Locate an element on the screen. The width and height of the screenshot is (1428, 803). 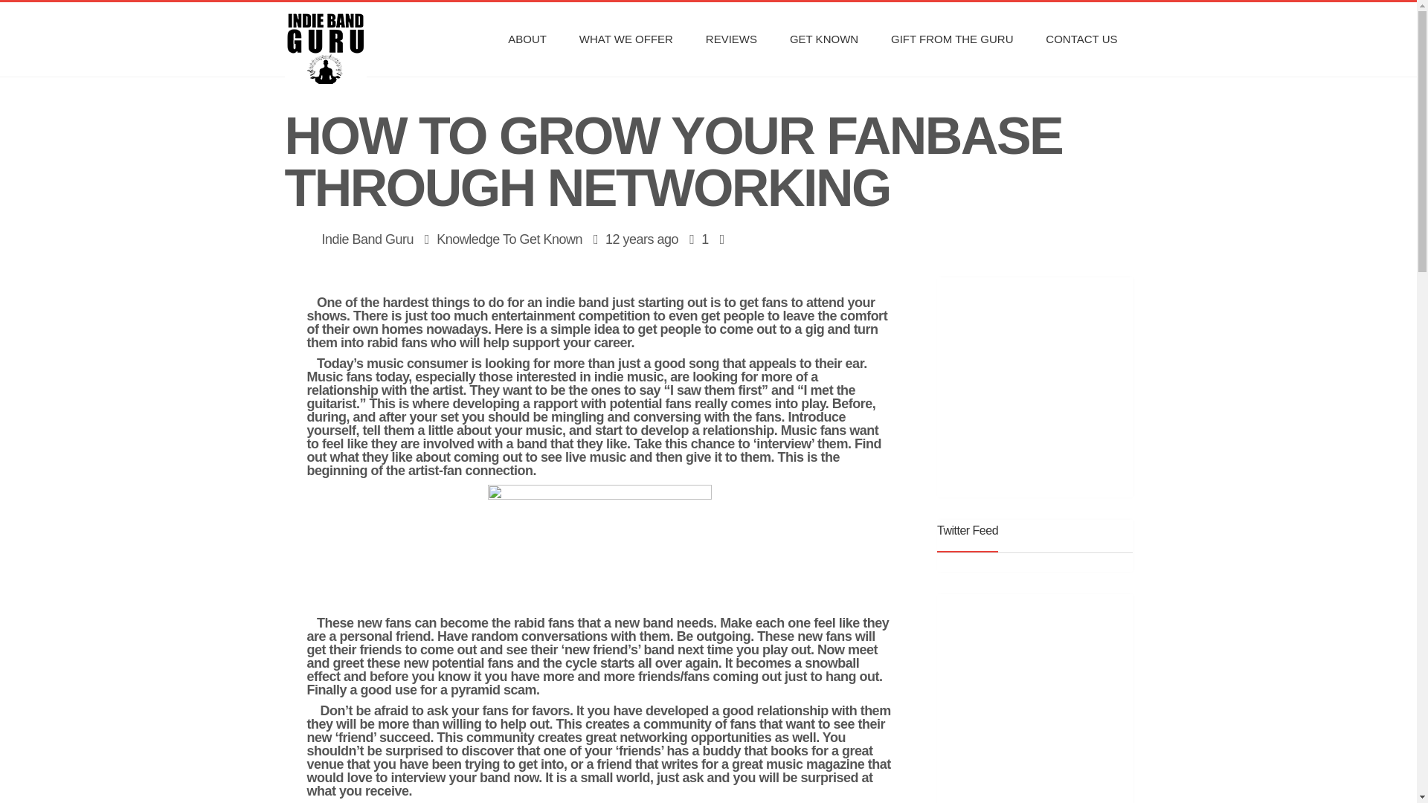
music networks pic is located at coordinates (599, 546).